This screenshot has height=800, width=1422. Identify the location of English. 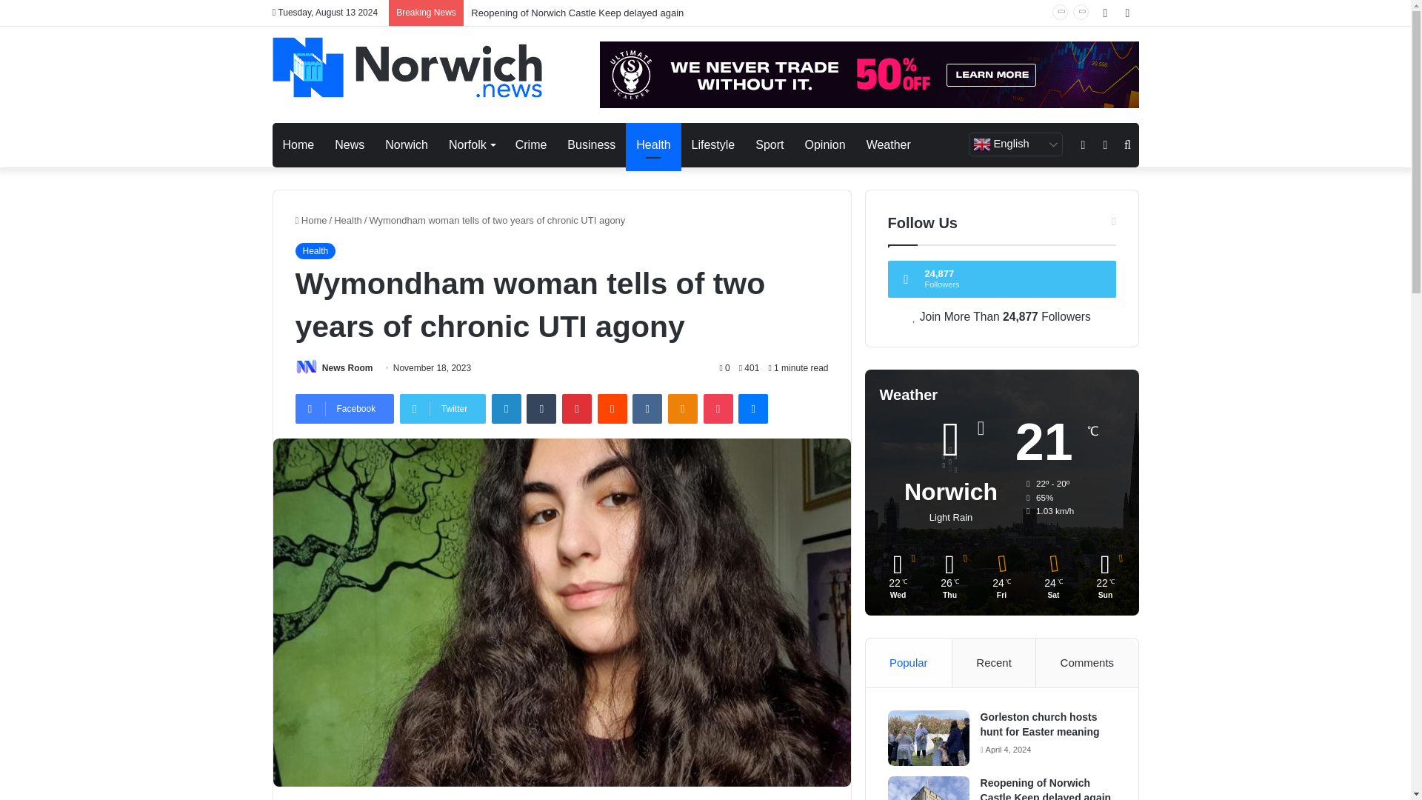
(1015, 144).